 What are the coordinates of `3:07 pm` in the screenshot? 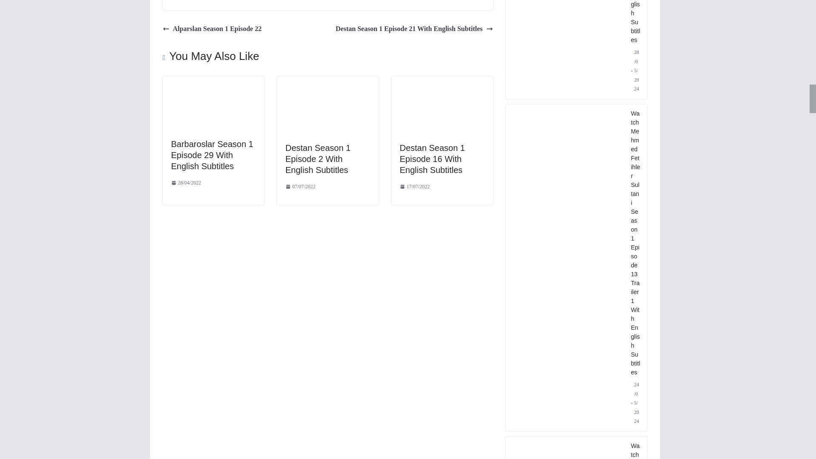 It's located at (301, 187).